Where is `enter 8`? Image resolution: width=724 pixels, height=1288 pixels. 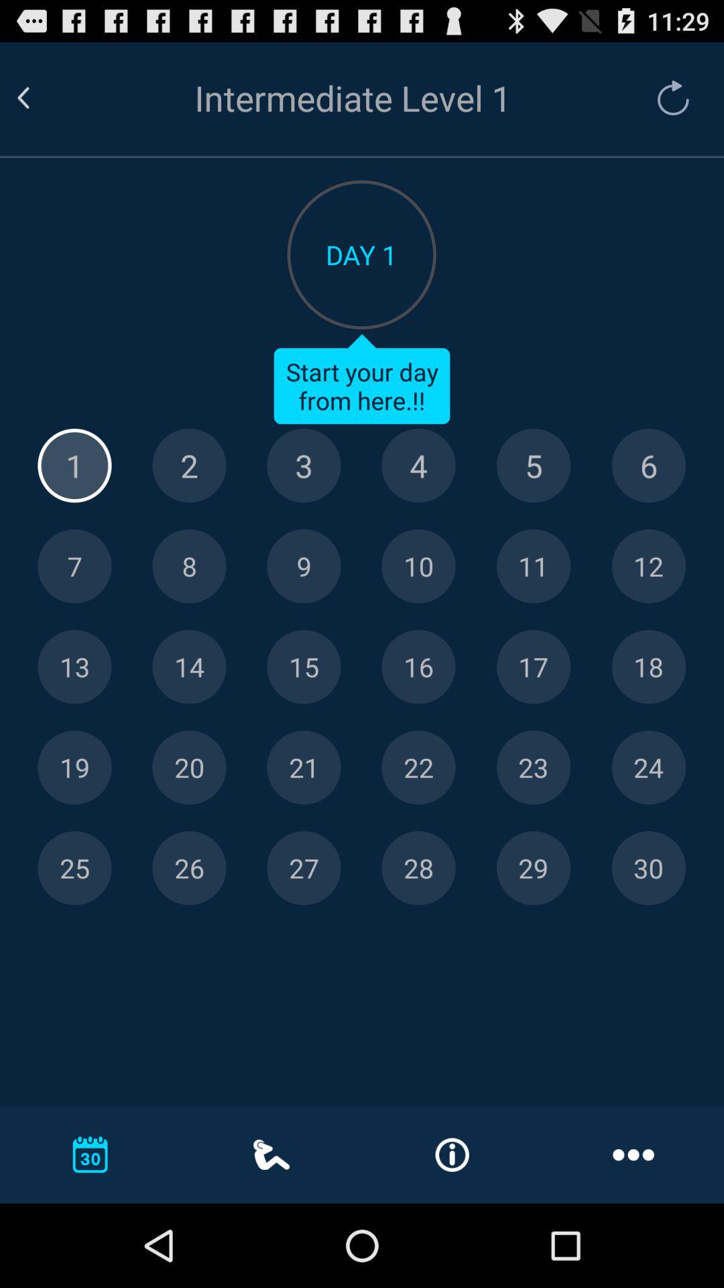
enter 8 is located at coordinates (189, 566).